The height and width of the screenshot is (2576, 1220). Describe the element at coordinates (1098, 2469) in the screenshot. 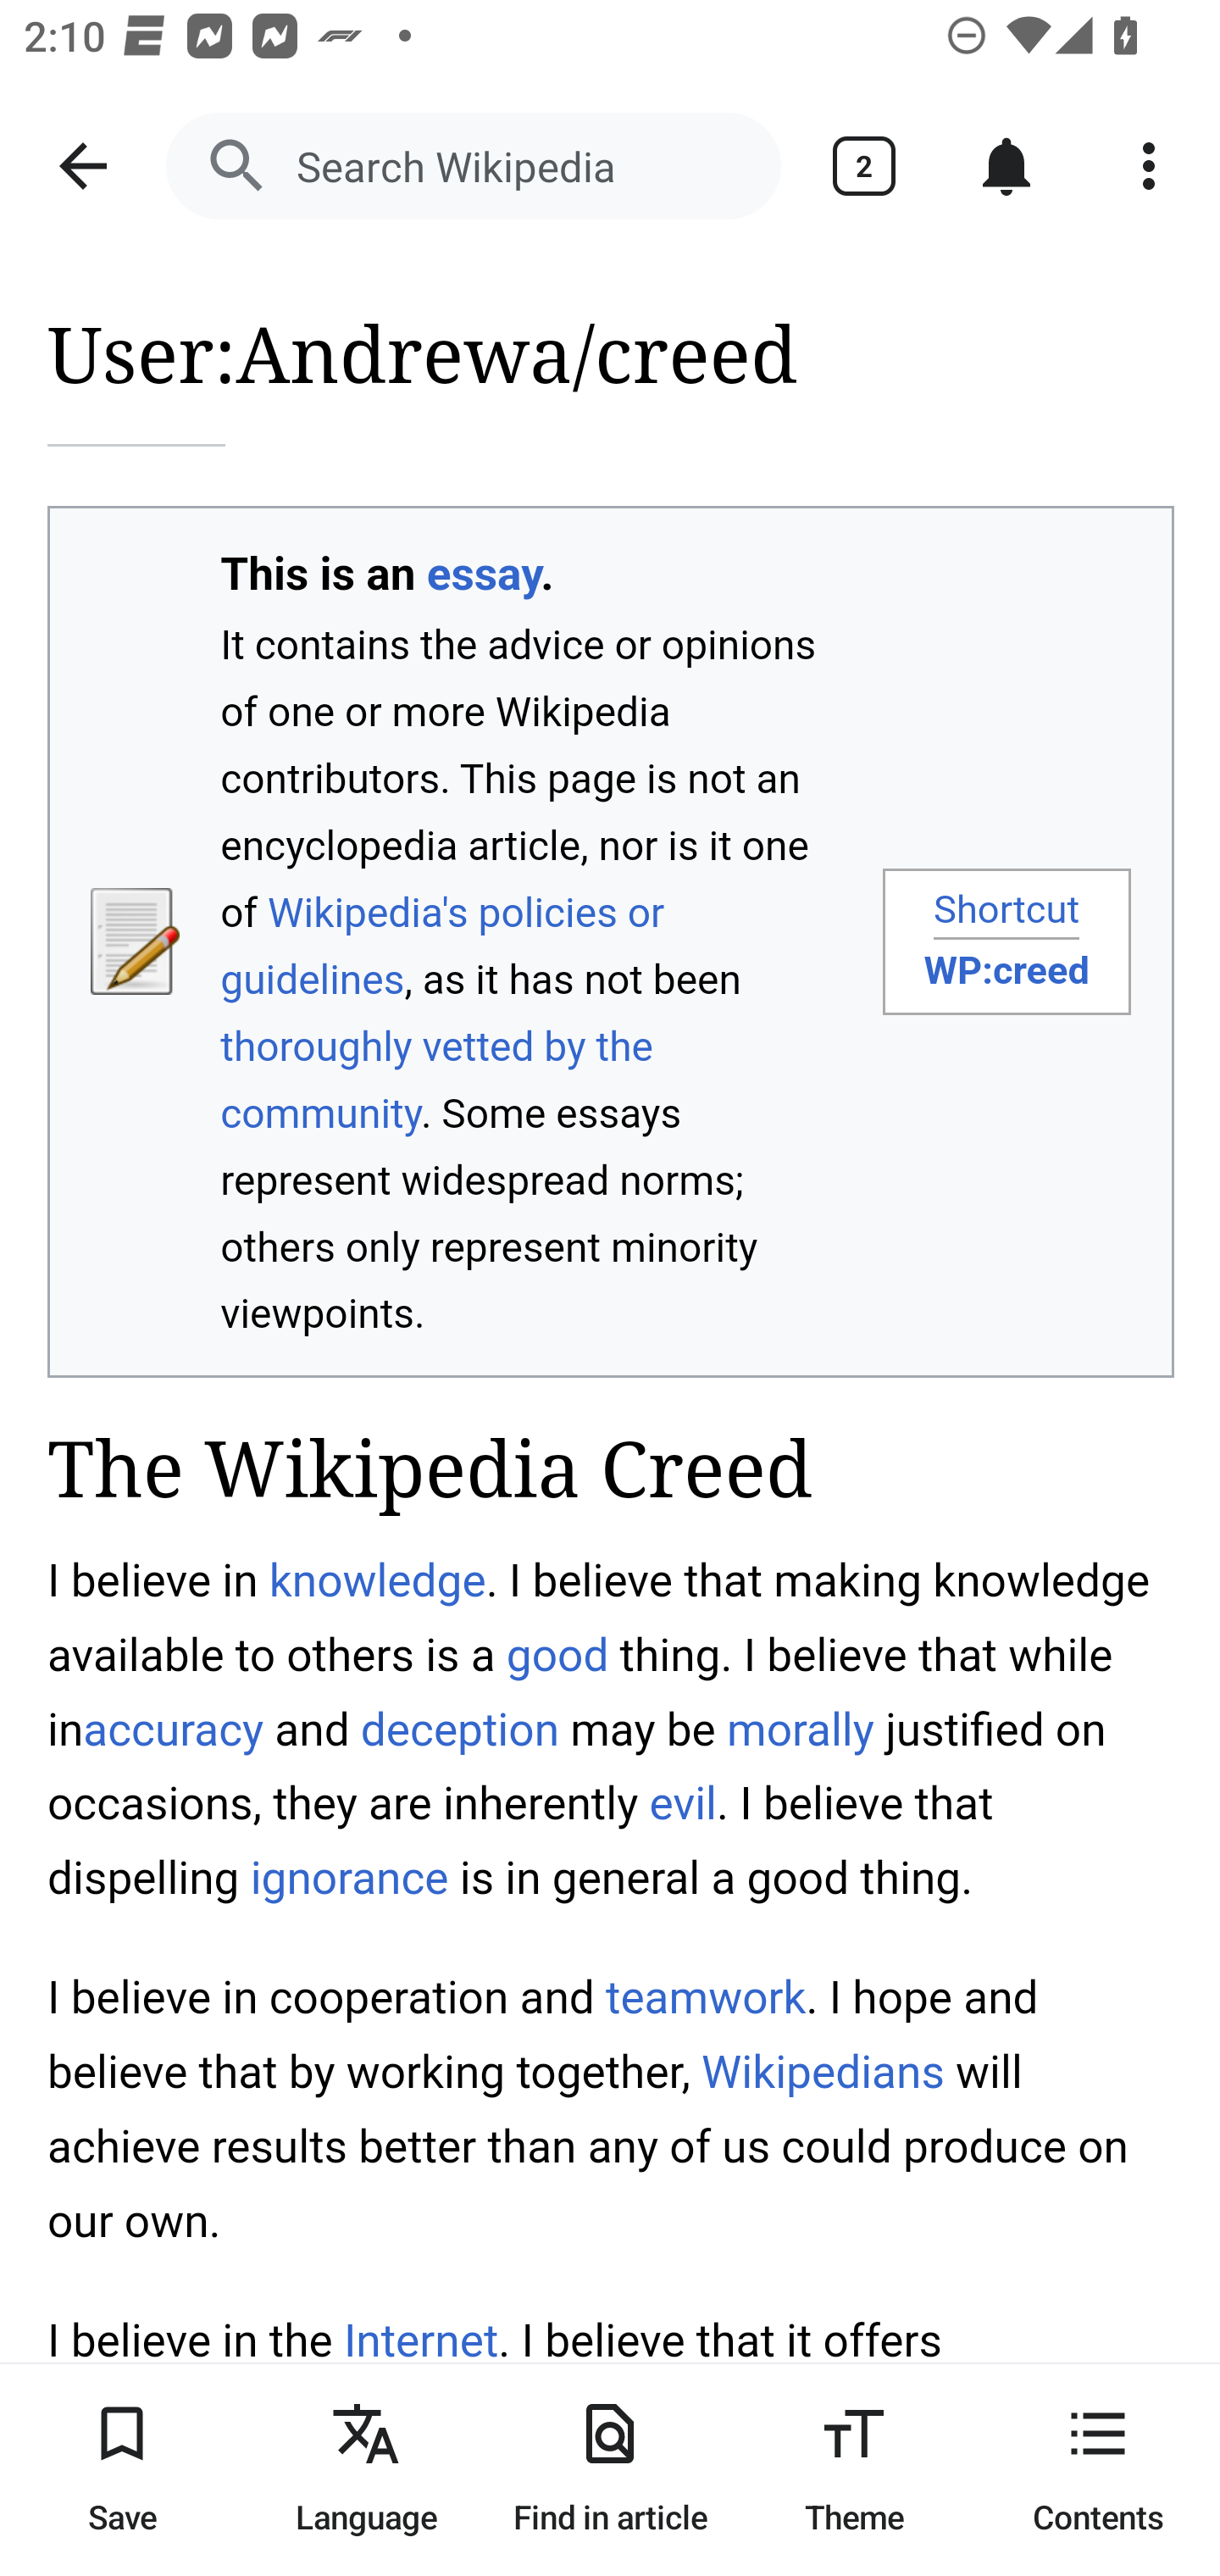

I see `Contents` at that location.